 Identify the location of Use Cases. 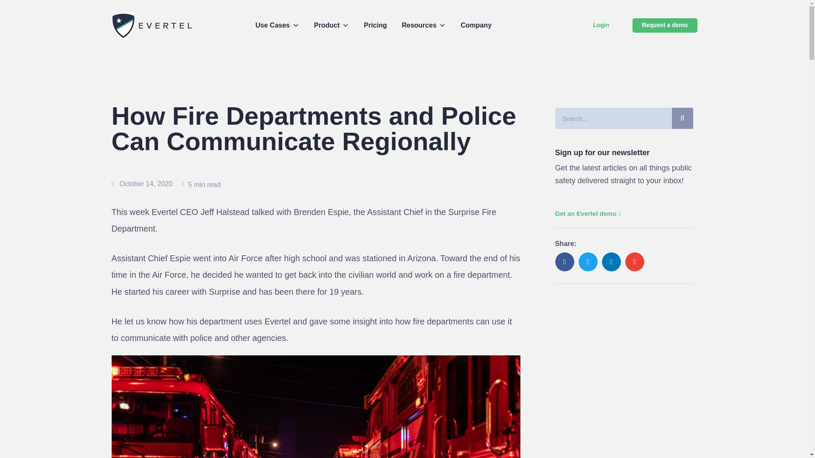
(278, 25).